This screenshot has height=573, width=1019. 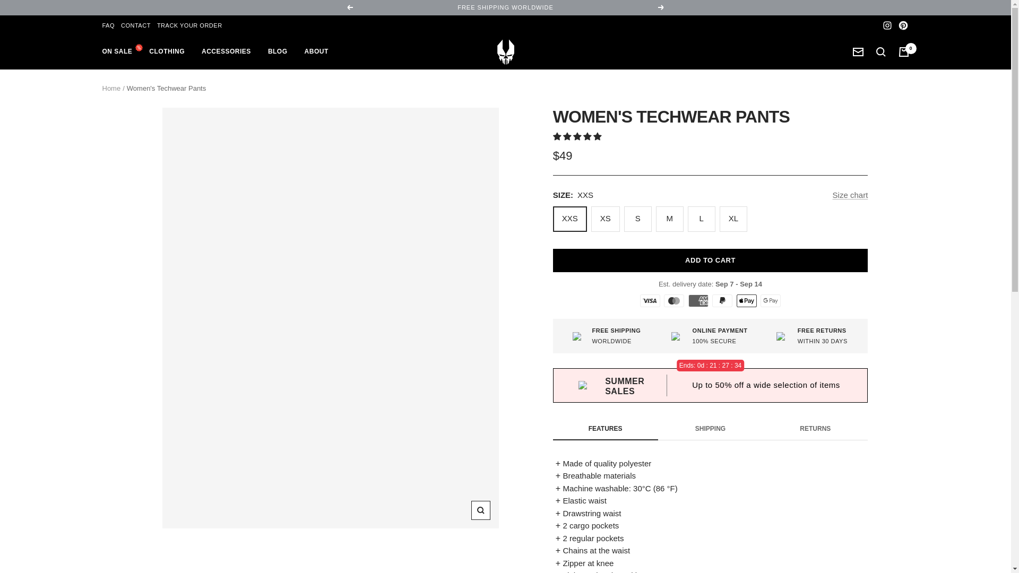 I want to click on ABOUT, so click(x=316, y=52).